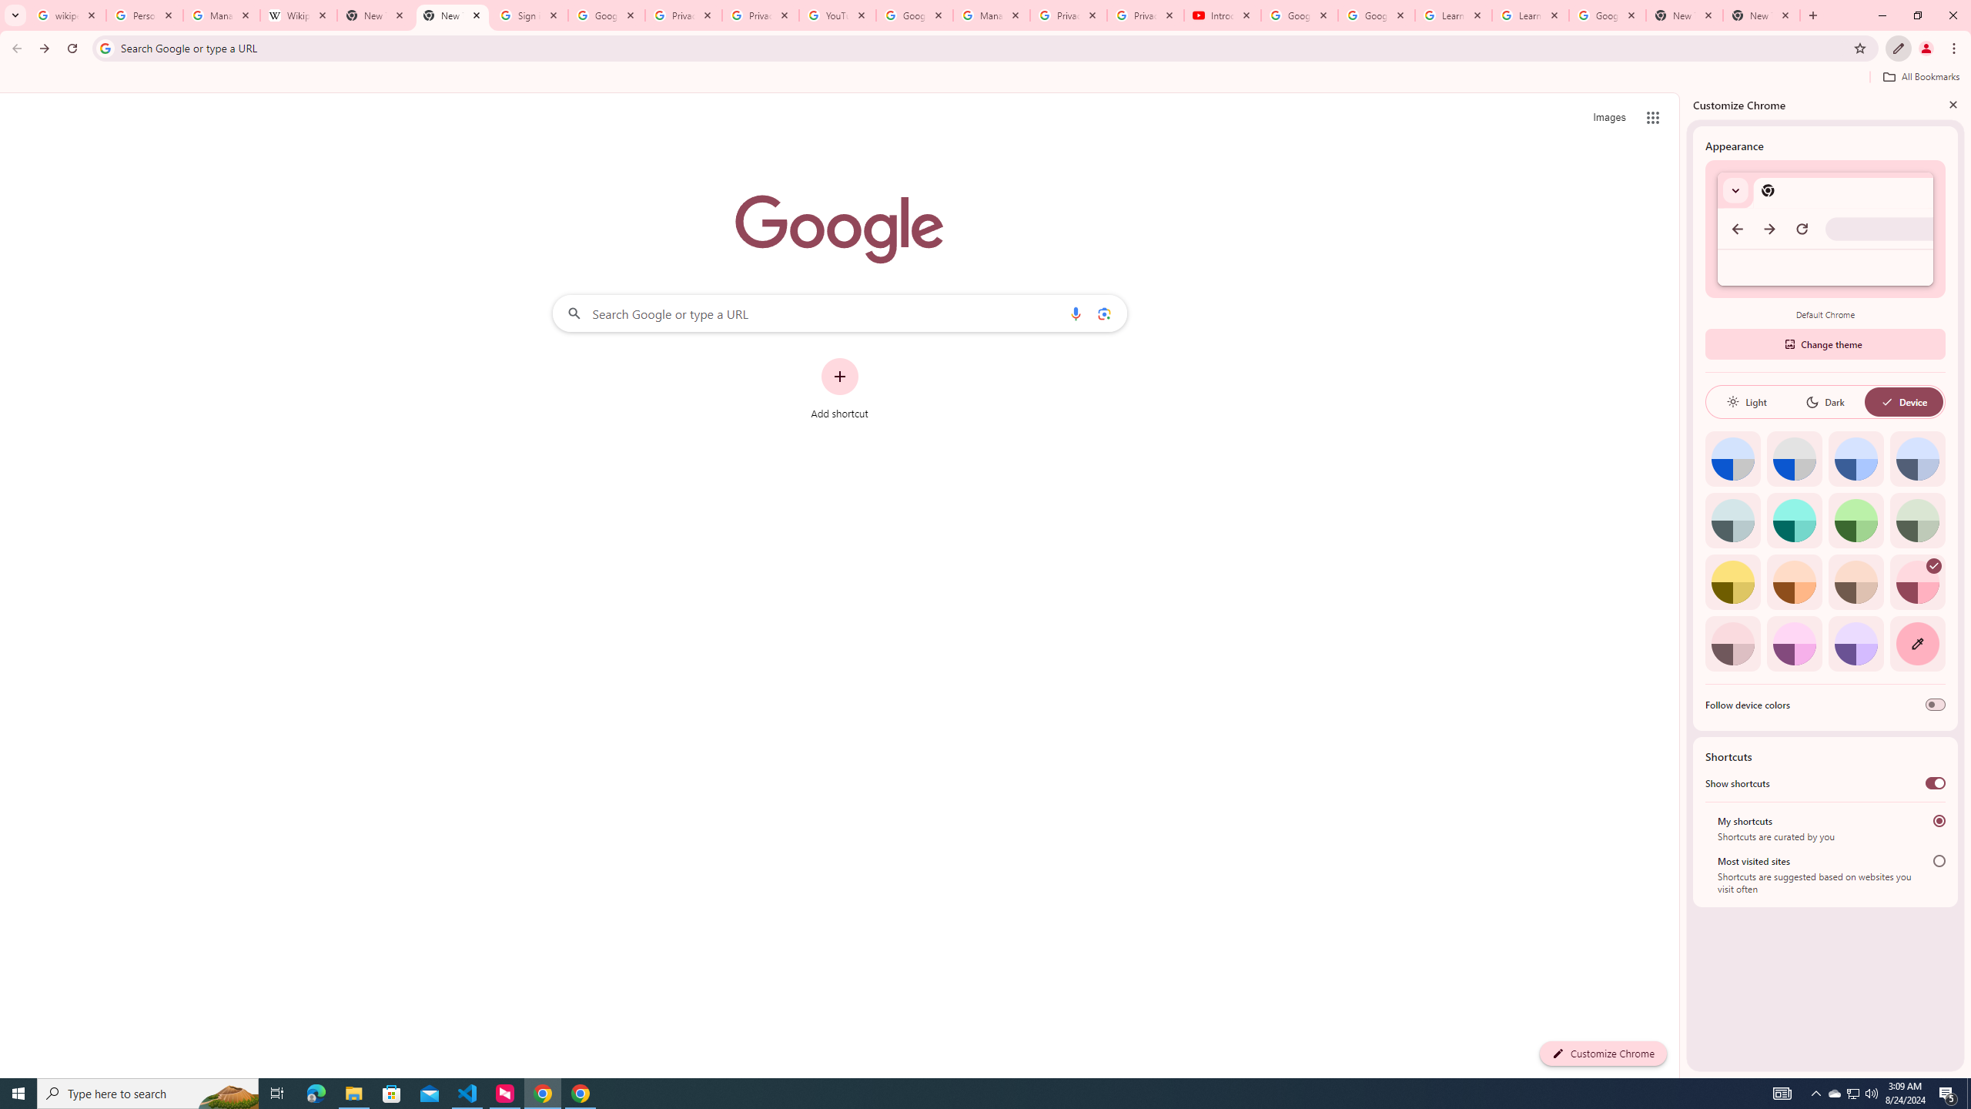 Image resolution: width=1971 pixels, height=1109 pixels. What do you see at coordinates (1825, 230) in the screenshot?
I see `Default Chrome` at bounding box center [1825, 230].